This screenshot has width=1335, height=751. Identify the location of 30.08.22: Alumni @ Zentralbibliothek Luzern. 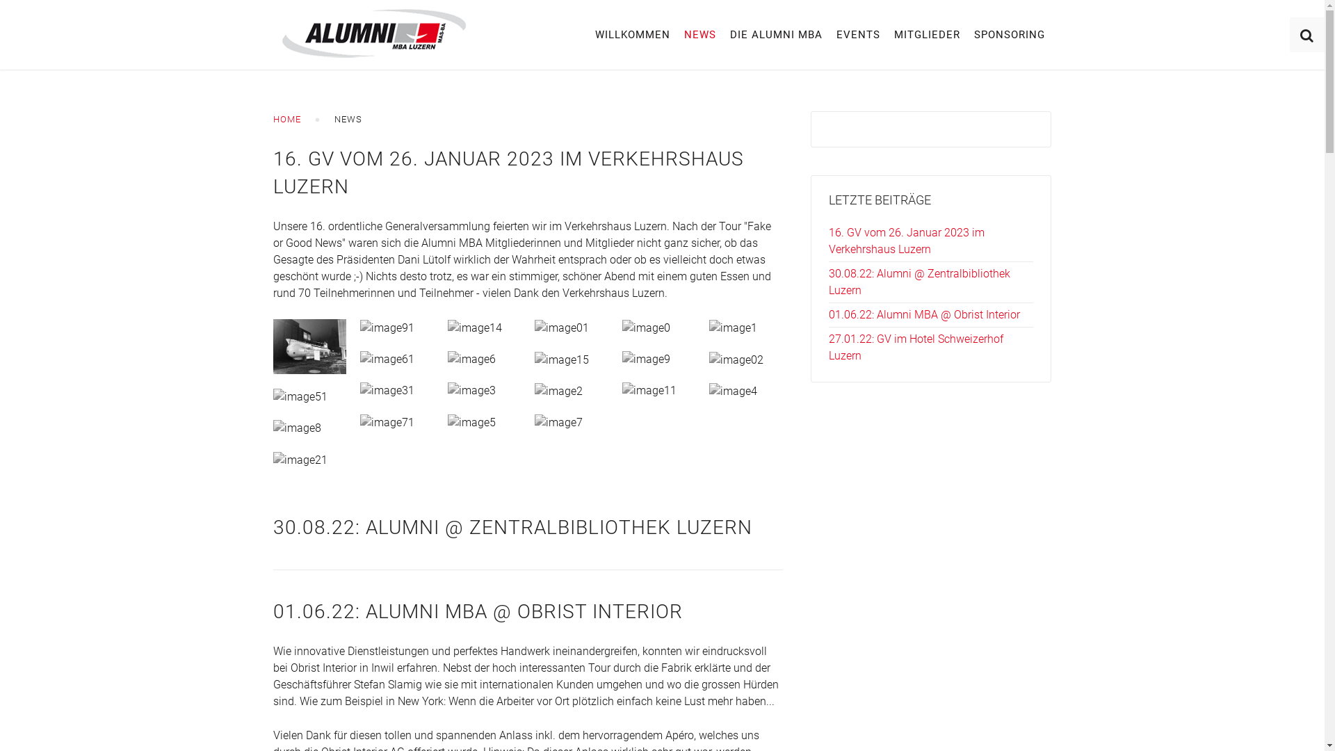
(919, 282).